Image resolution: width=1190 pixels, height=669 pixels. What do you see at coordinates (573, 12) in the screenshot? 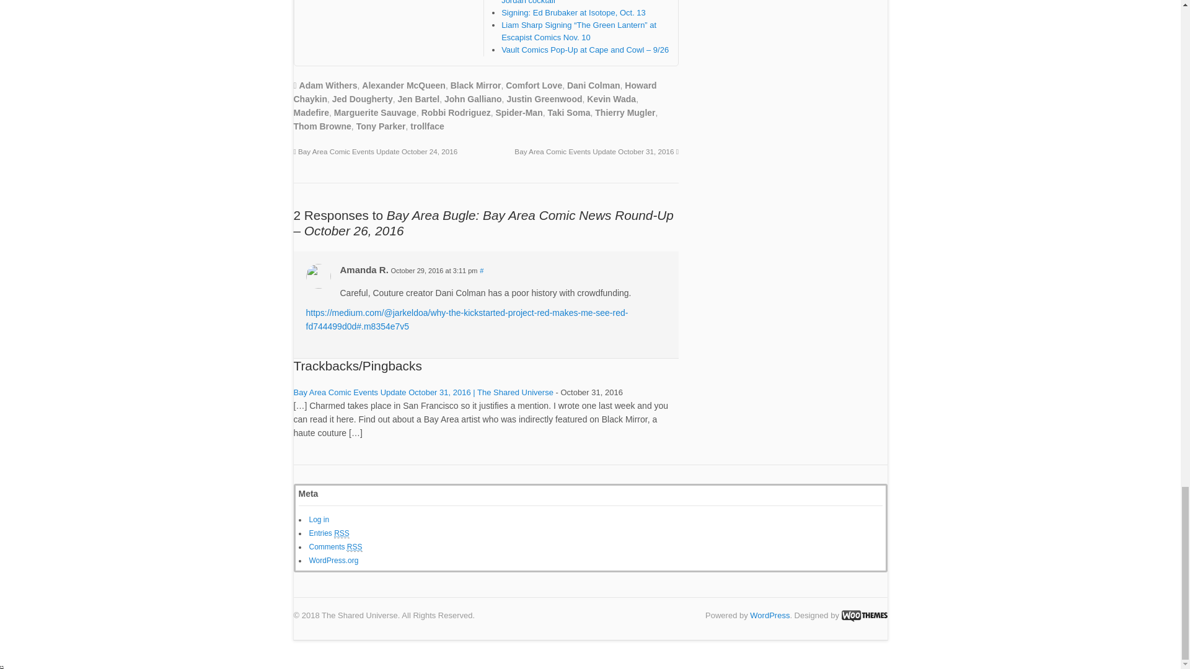
I see `Signing: Ed Brubaker at Isotope, Oct. 13` at bounding box center [573, 12].